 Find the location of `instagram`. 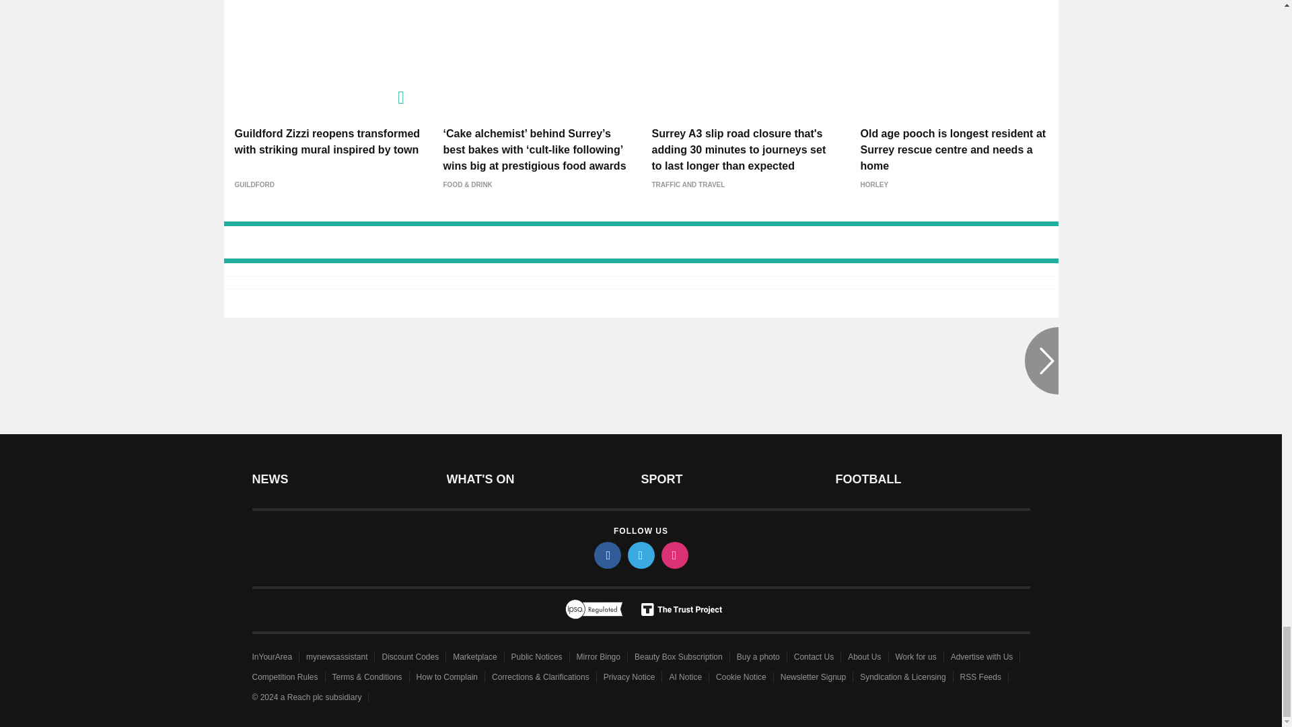

instagram is located at coordinates (674, 555).